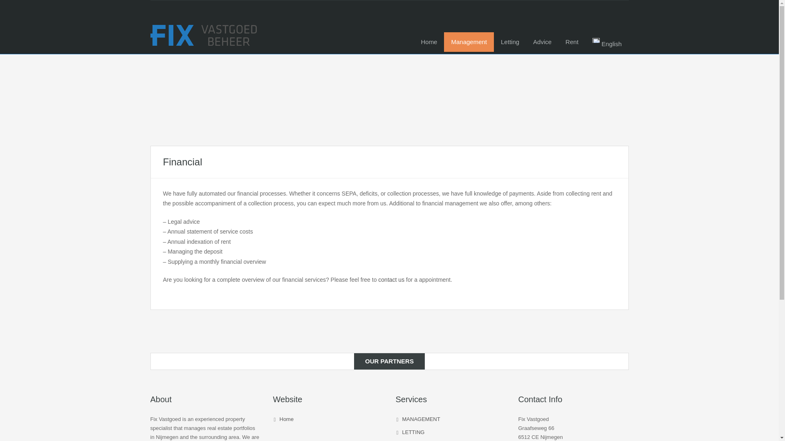 The width and height of the screenshot is (785, 441). What do you see at coordinates (391, 280) in the screenshot?
I see `contact us` at bounding box center [391, 280].